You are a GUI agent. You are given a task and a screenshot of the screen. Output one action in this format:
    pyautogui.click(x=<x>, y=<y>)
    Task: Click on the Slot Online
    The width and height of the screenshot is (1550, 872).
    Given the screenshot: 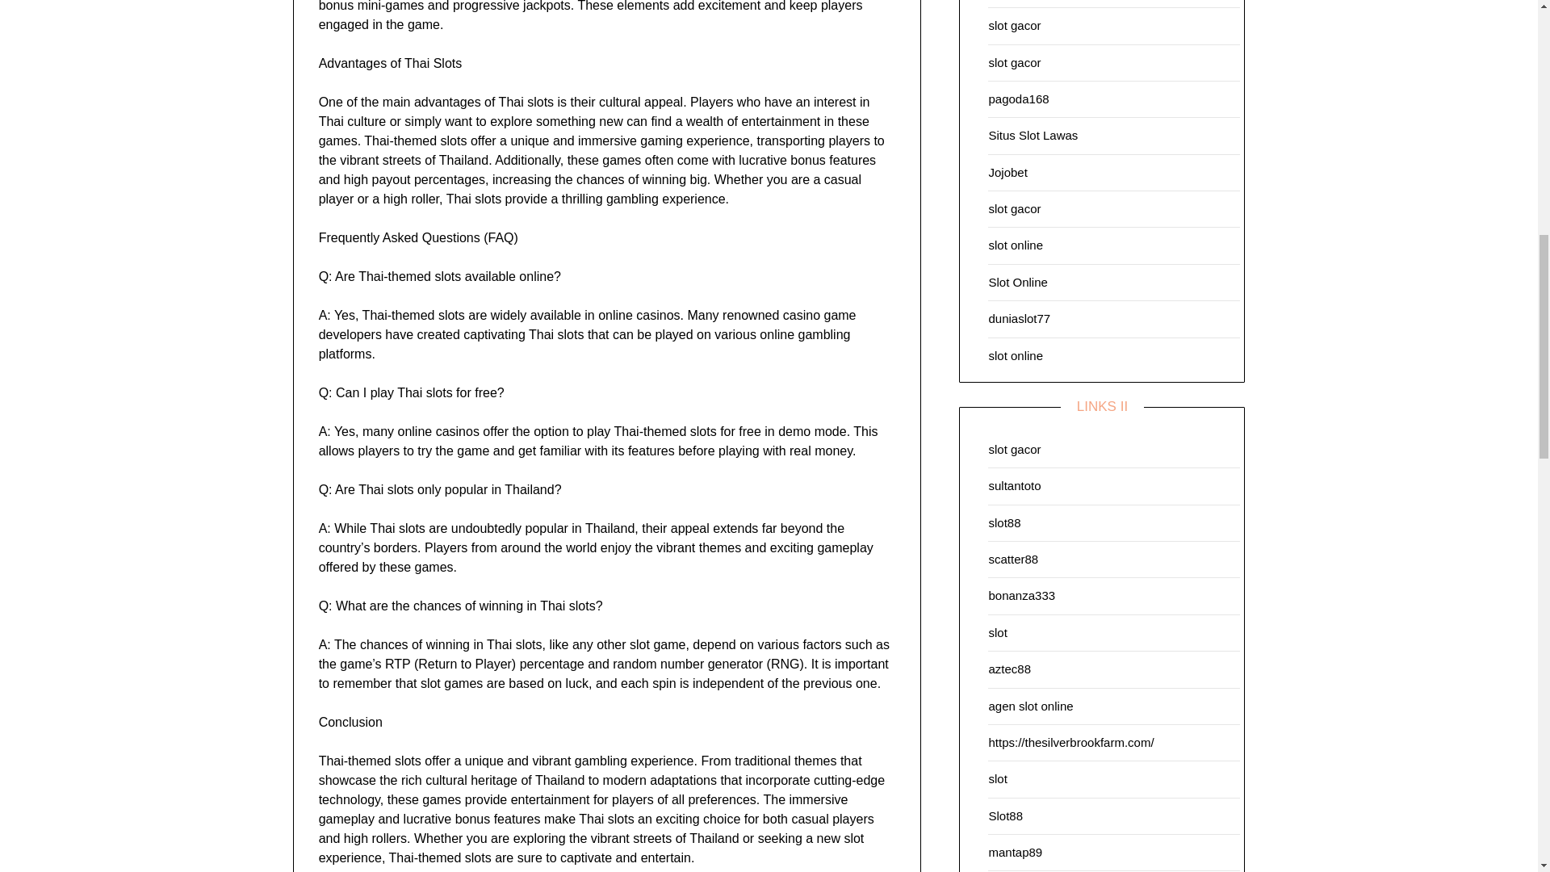 What is the action you would take?
    pyautogui.click(x=1017, y=282)
    